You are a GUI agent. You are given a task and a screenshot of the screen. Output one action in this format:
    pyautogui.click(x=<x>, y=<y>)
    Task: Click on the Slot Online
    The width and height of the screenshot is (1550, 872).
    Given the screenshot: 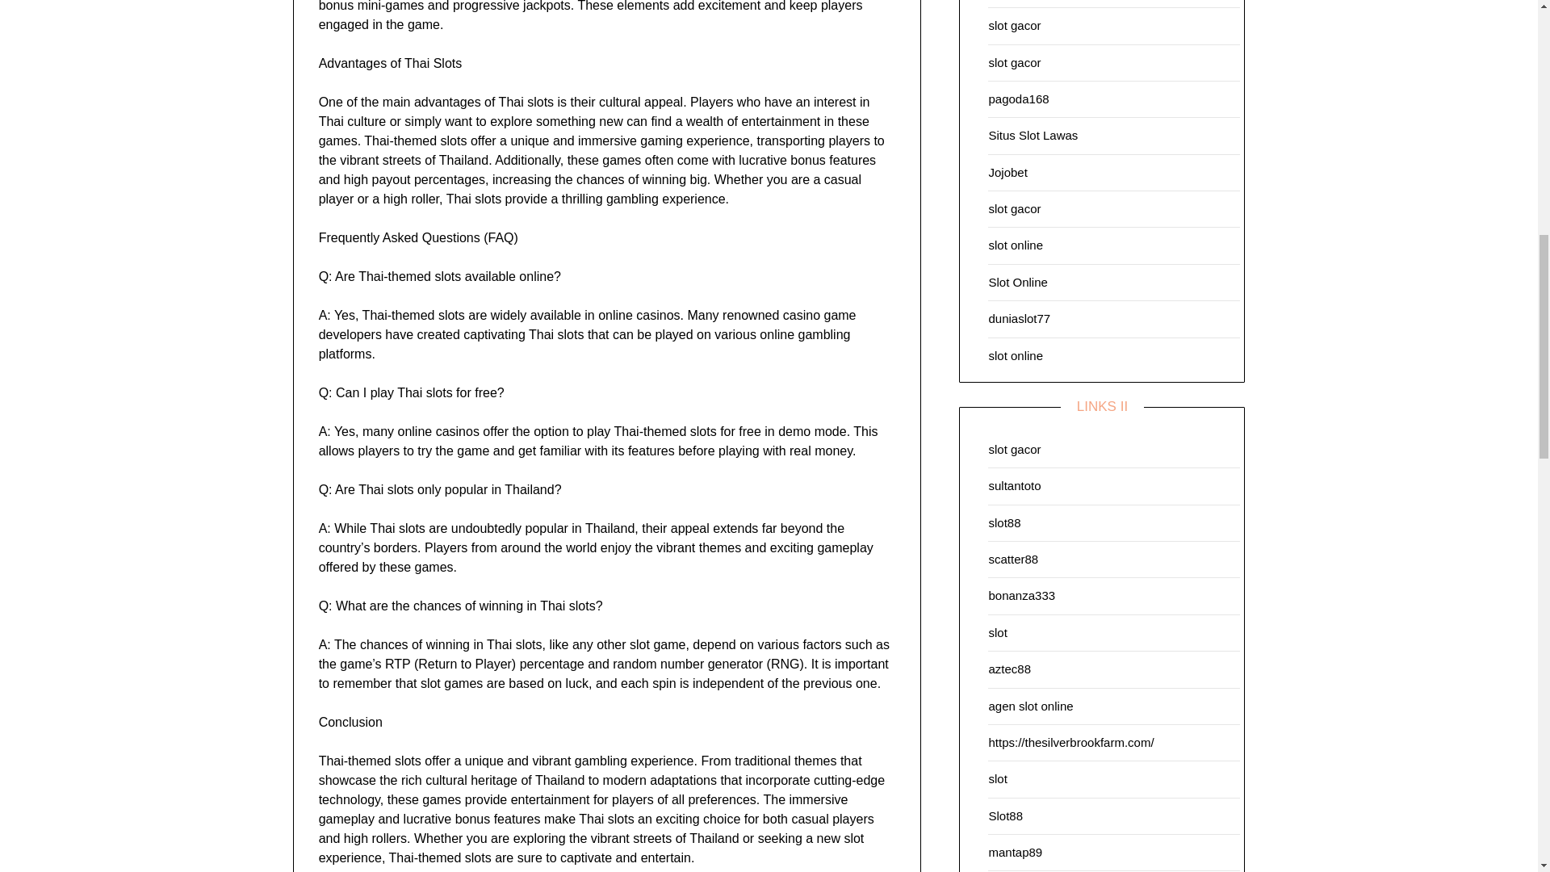 What is the action you would take?
    pyautogui.click(x=1017, y=282)
    